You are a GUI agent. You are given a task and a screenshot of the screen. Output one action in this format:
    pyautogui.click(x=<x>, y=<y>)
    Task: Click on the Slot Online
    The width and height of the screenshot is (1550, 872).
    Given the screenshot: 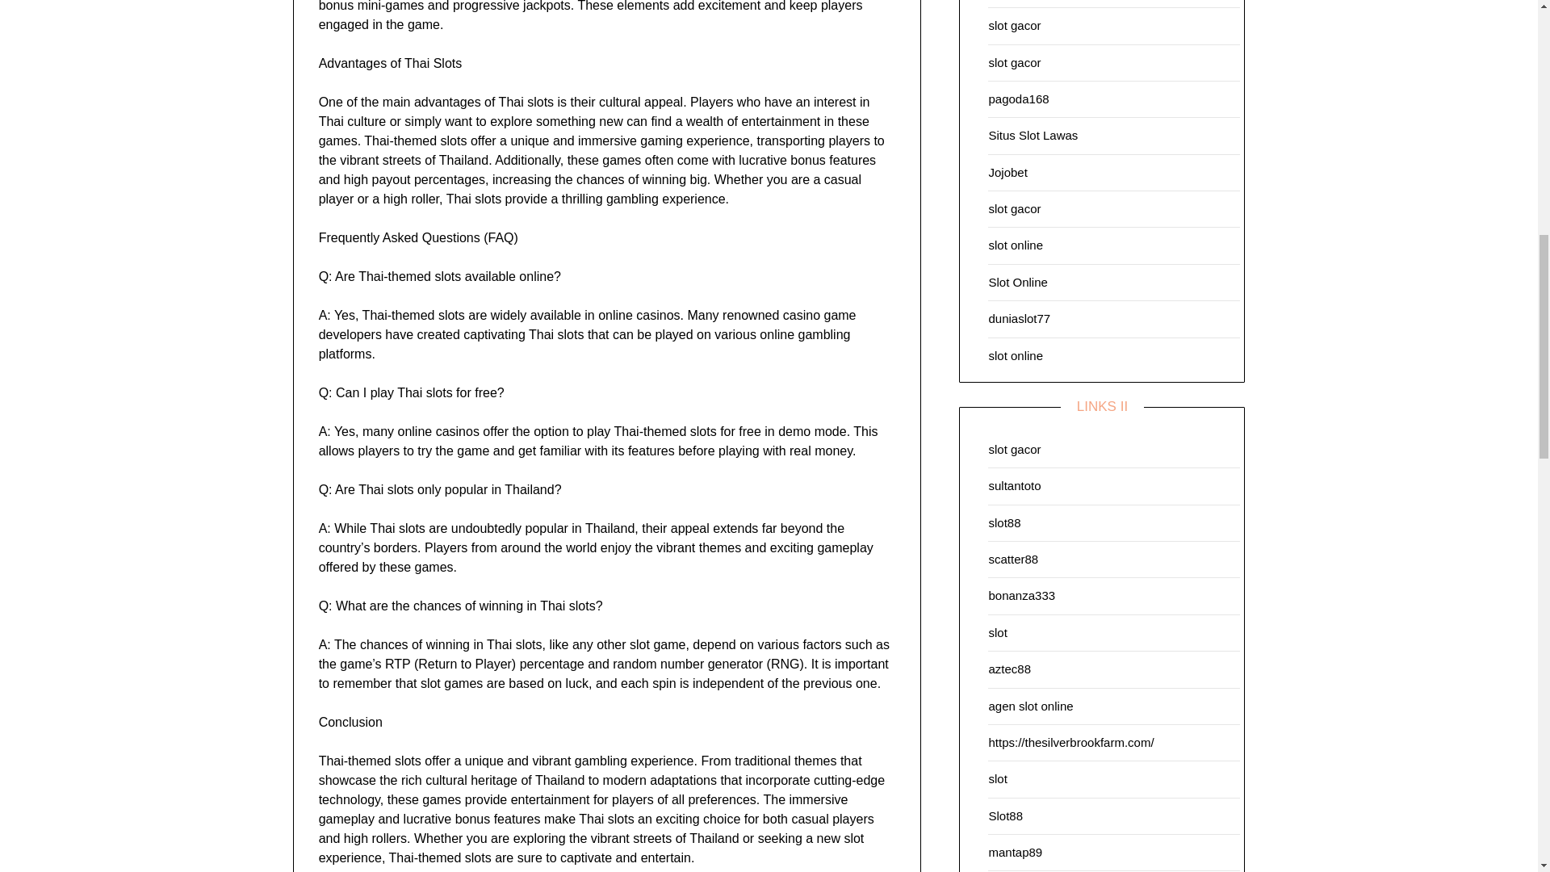 What is the action you would take?
    pyautogui.click(x=1017, y=282)
    